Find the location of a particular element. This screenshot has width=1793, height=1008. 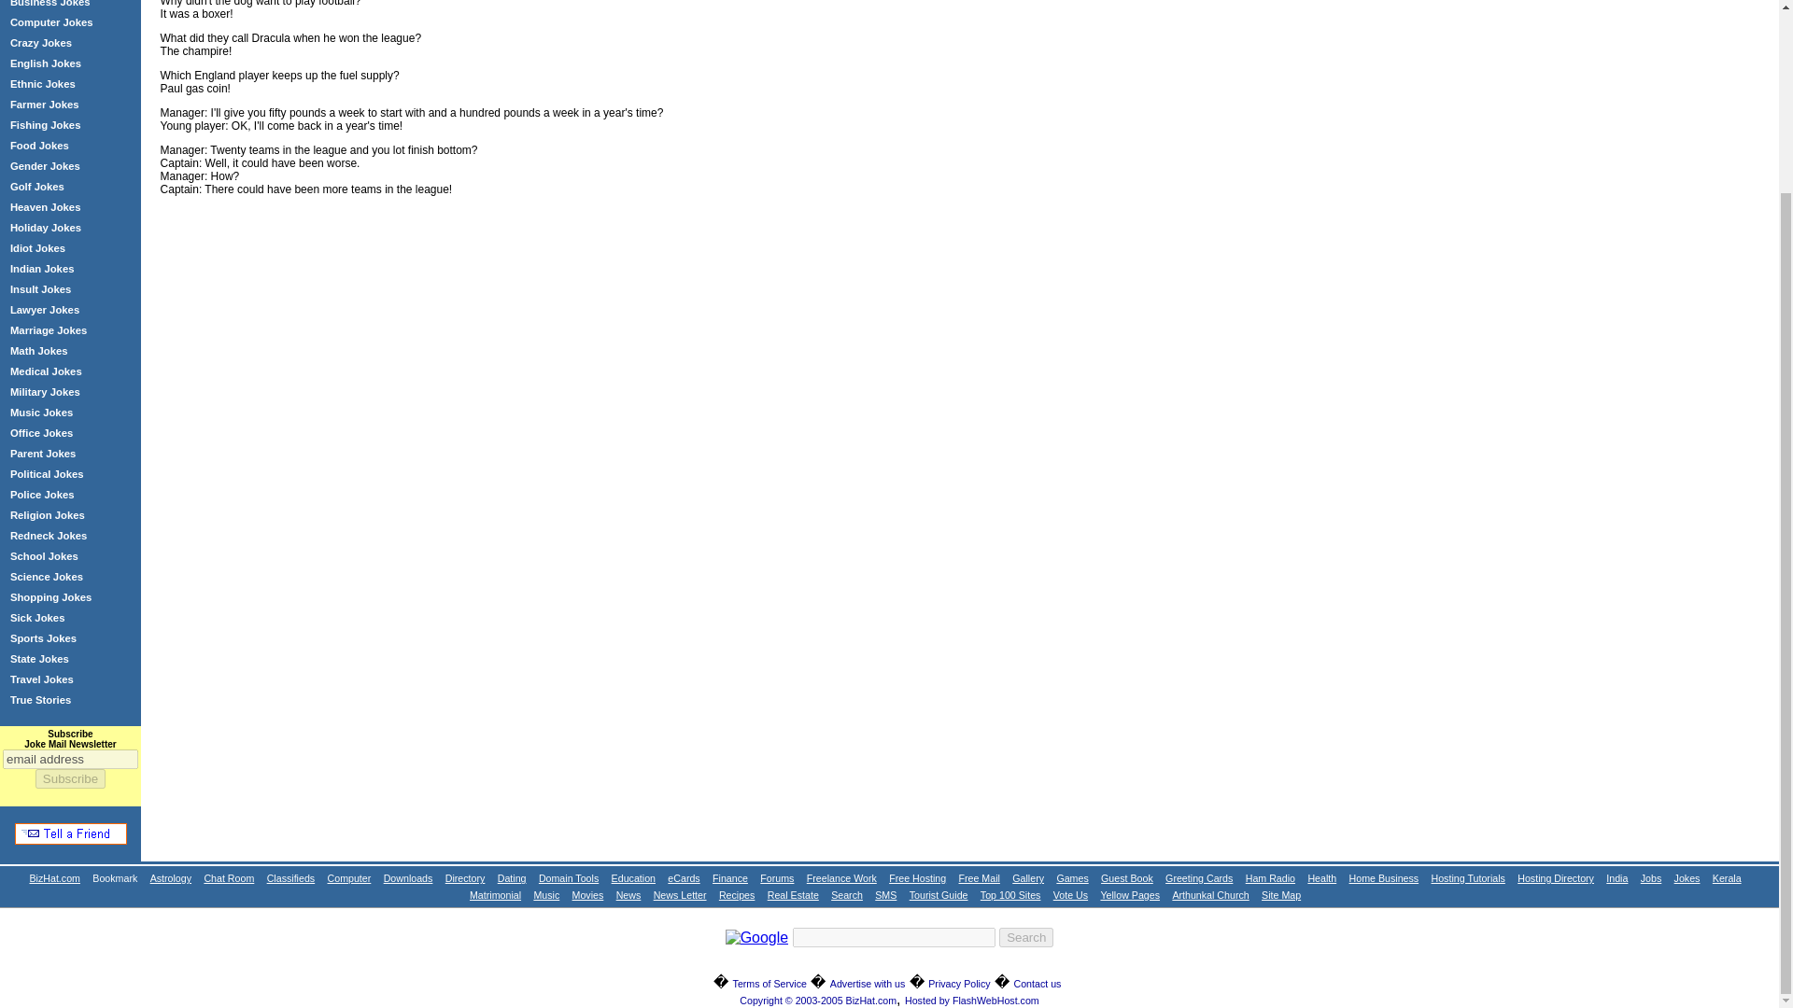

Gender Jokes is located at coordinates (45, 165).